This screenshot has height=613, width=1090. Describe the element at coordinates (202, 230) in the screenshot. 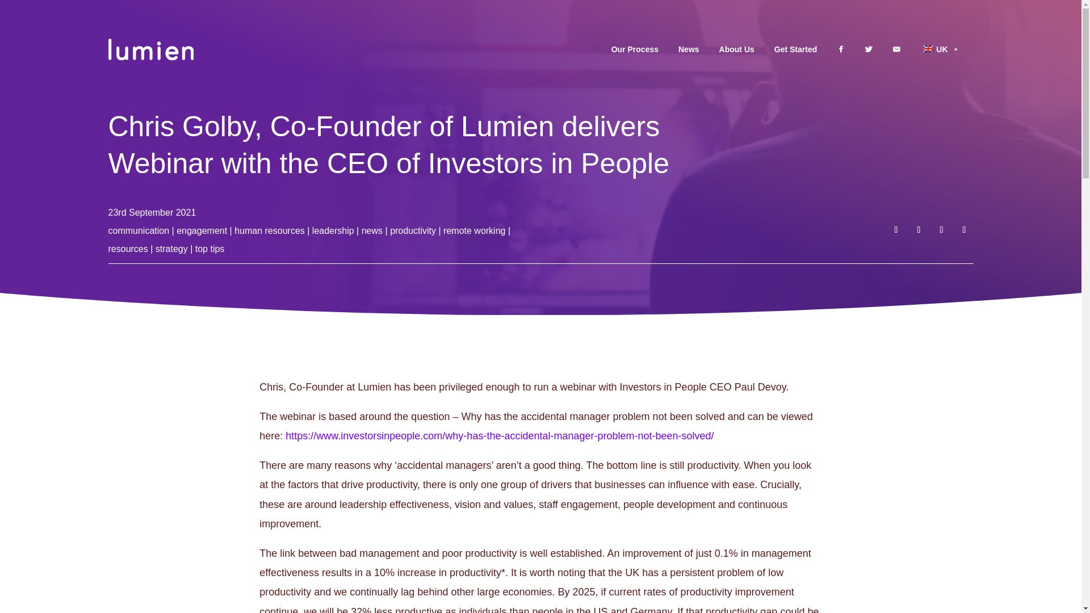

I see `engagement` at that location.